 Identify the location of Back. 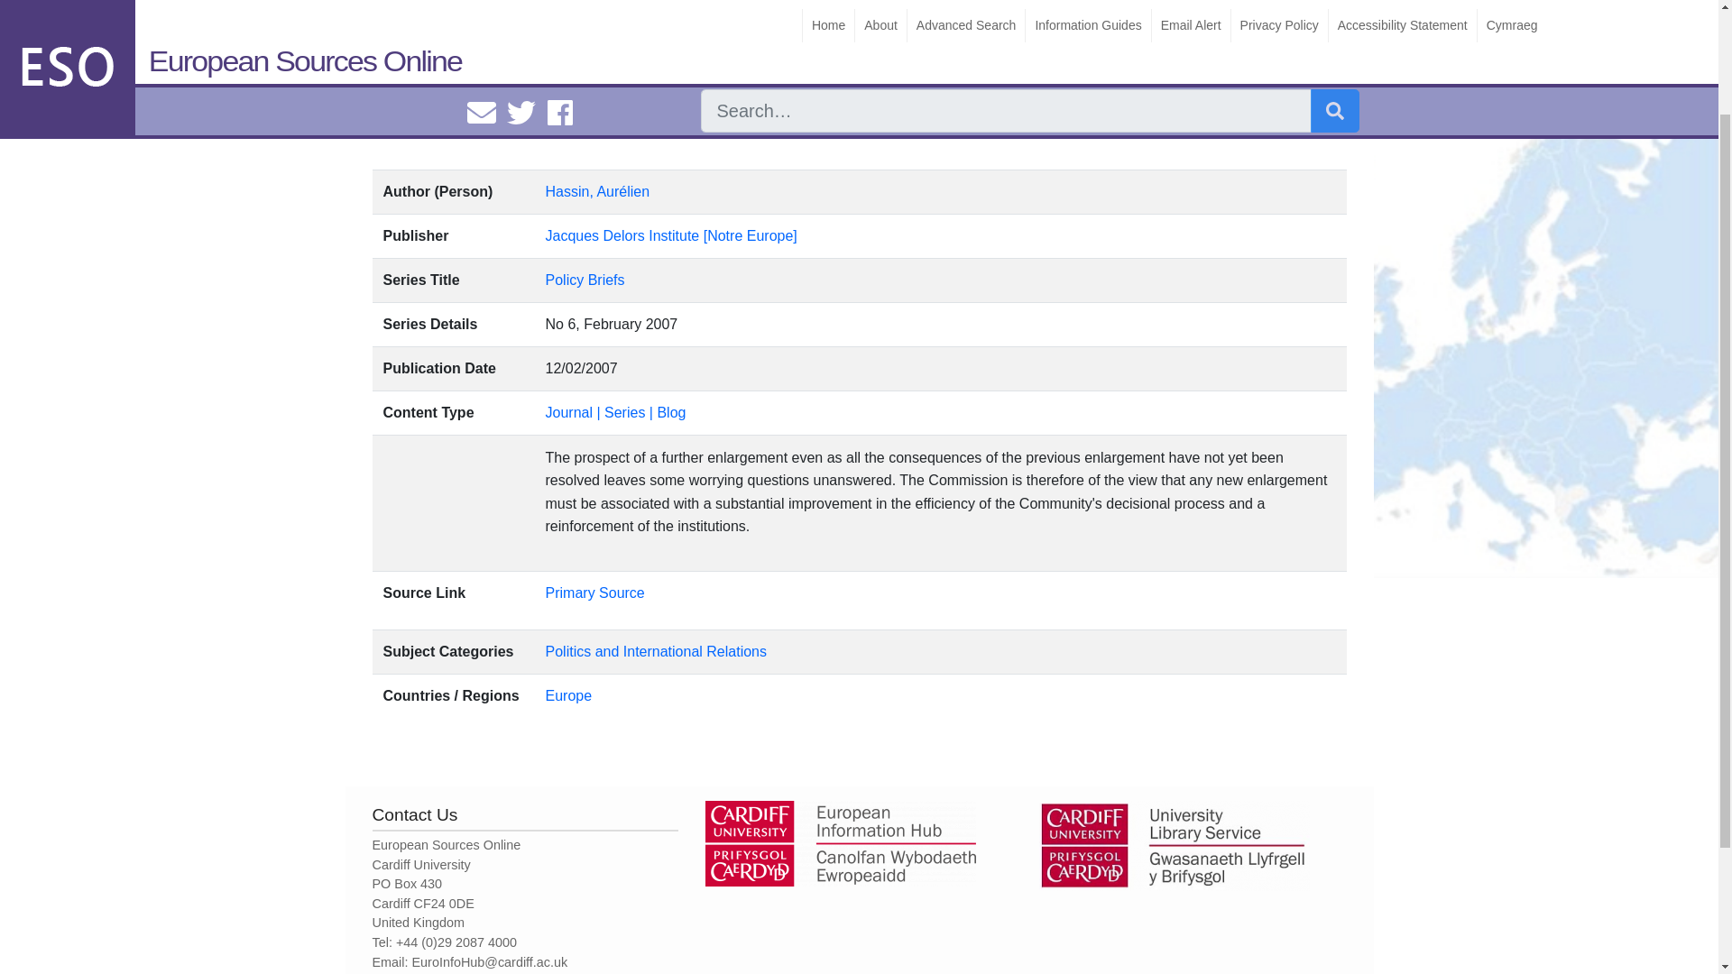
(401, 27).